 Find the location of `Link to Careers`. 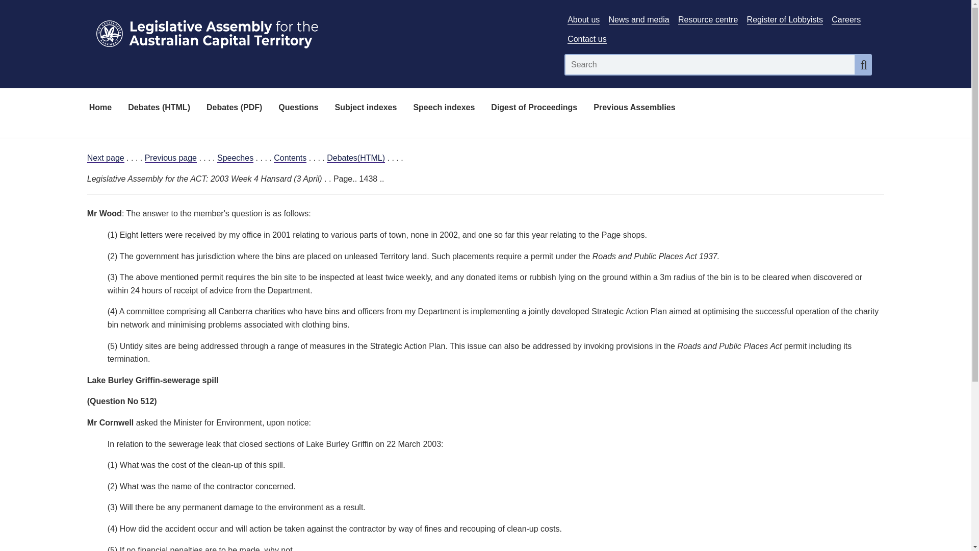

Link to Careers is located at coordinates (845, 19).